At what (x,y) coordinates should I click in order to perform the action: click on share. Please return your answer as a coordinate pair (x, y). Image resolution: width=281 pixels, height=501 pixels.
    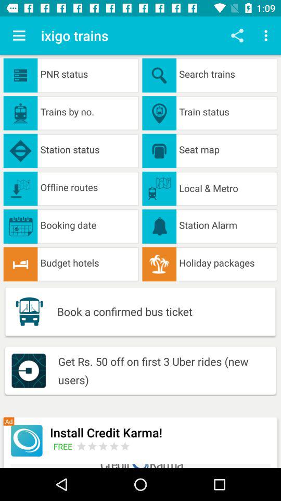
    Looking at the image, I should click on (237, 35).